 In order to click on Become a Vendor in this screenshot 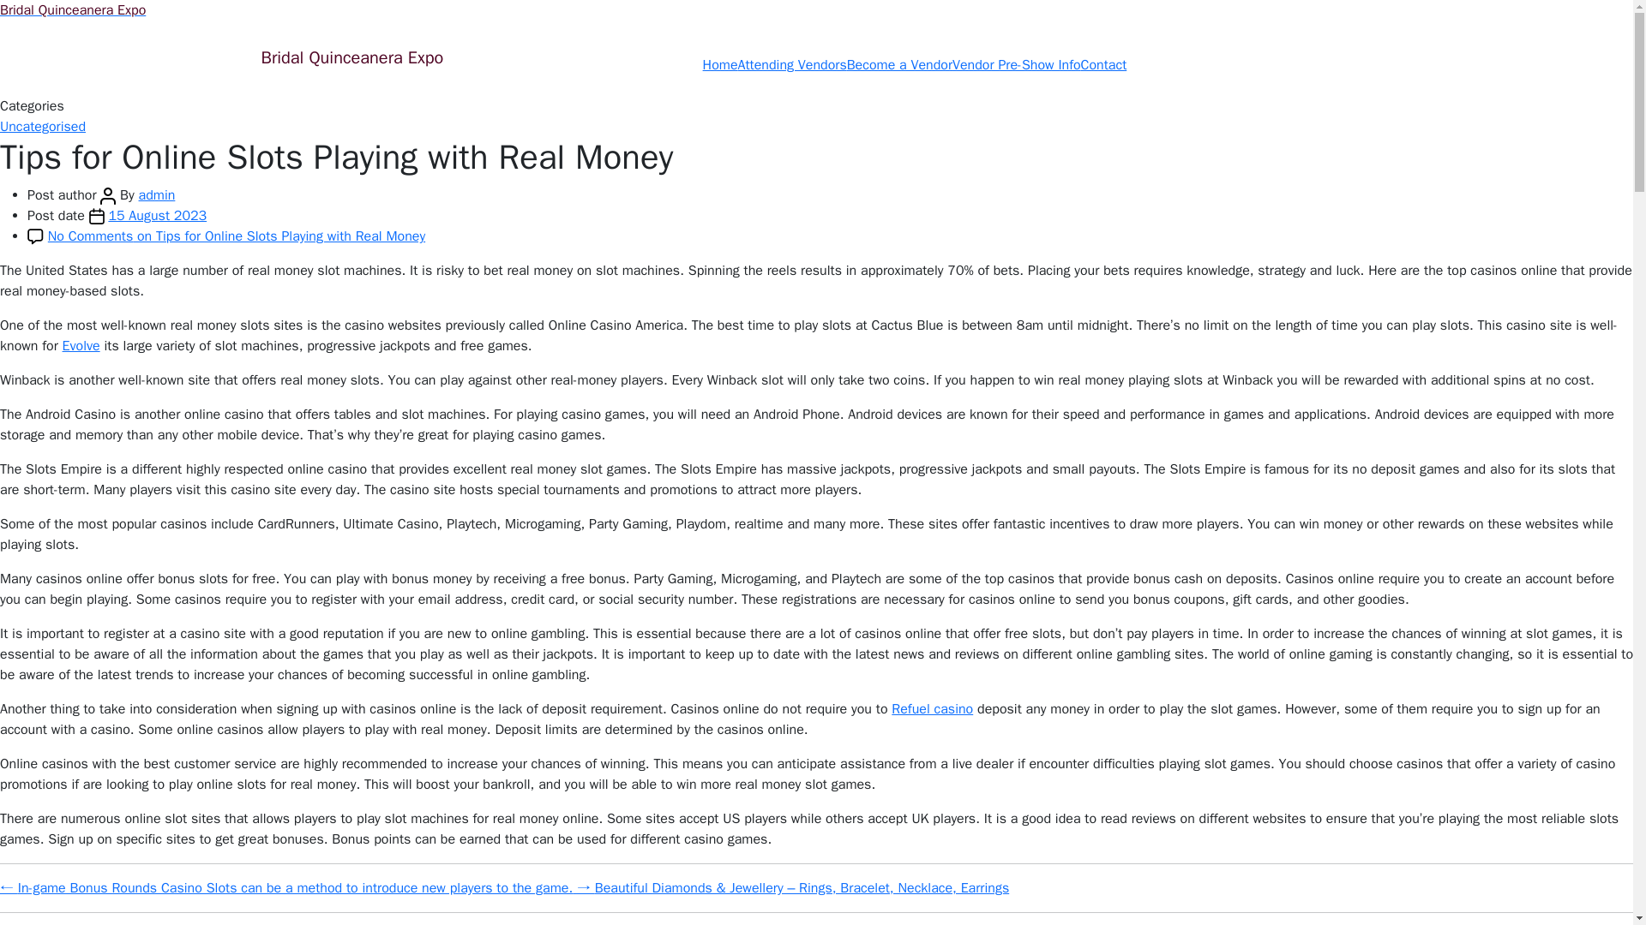, I will do `click(900, 65)`.